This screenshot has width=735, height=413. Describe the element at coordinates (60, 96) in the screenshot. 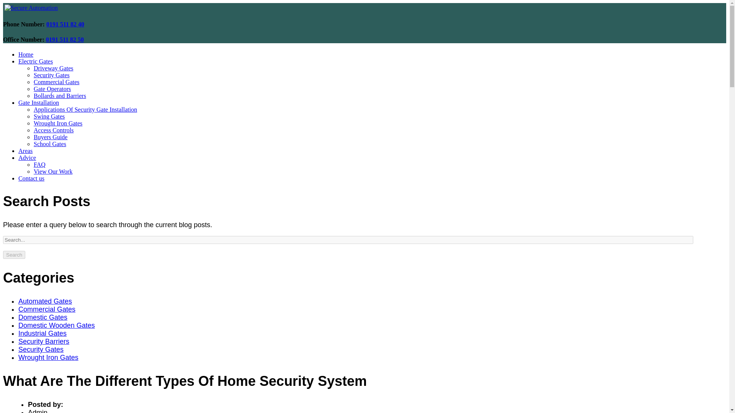

I see `Bollards and Barriers` at that location.